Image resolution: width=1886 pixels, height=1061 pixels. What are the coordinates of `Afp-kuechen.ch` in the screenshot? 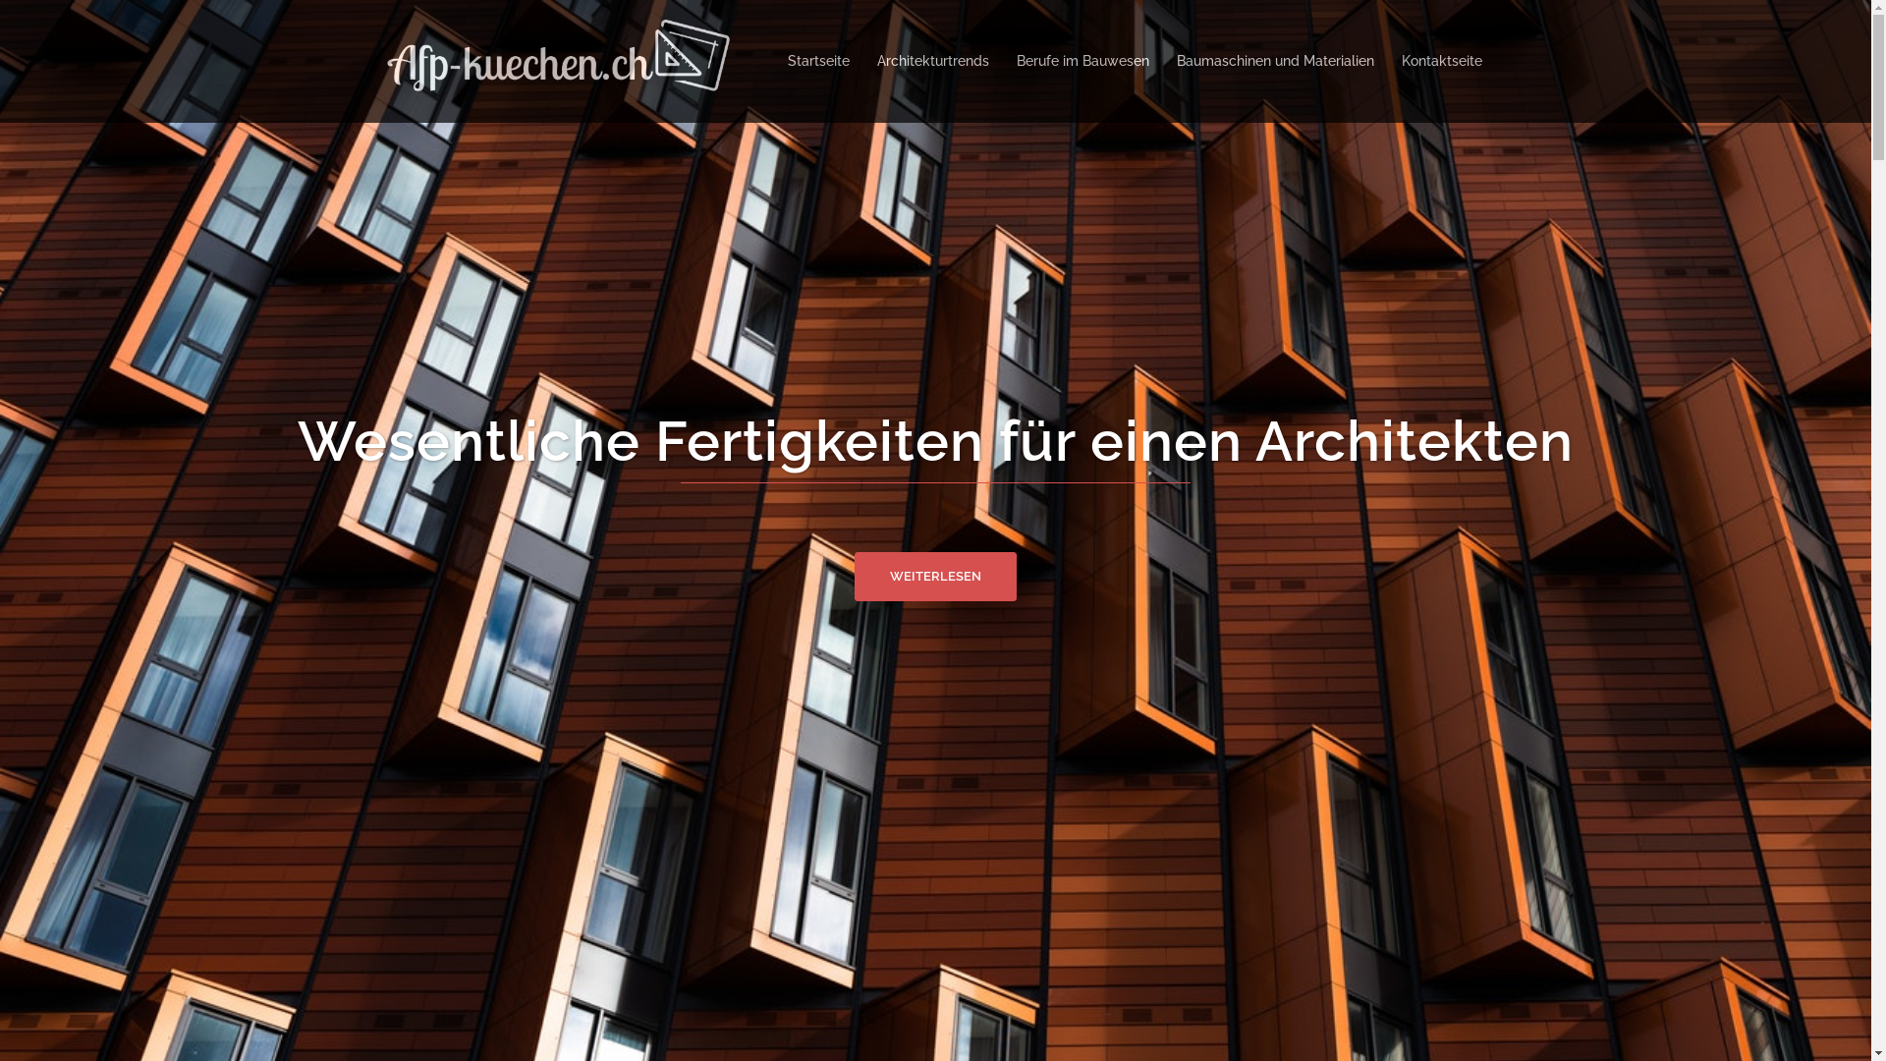 It's located at (552, 59).